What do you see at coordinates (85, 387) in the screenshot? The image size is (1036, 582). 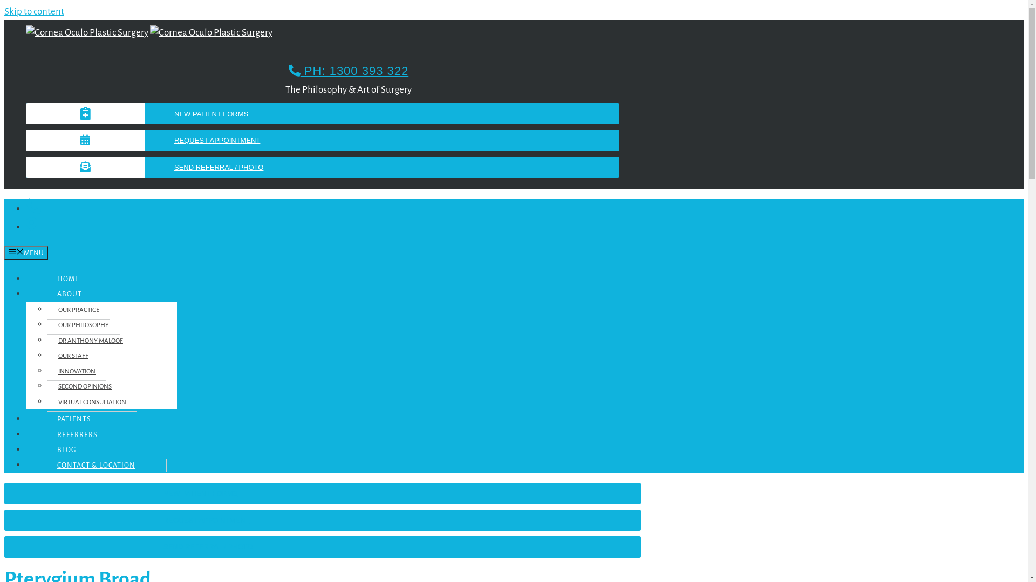 I see `SECOND OPINIONS` at bounding box center [85, 387].